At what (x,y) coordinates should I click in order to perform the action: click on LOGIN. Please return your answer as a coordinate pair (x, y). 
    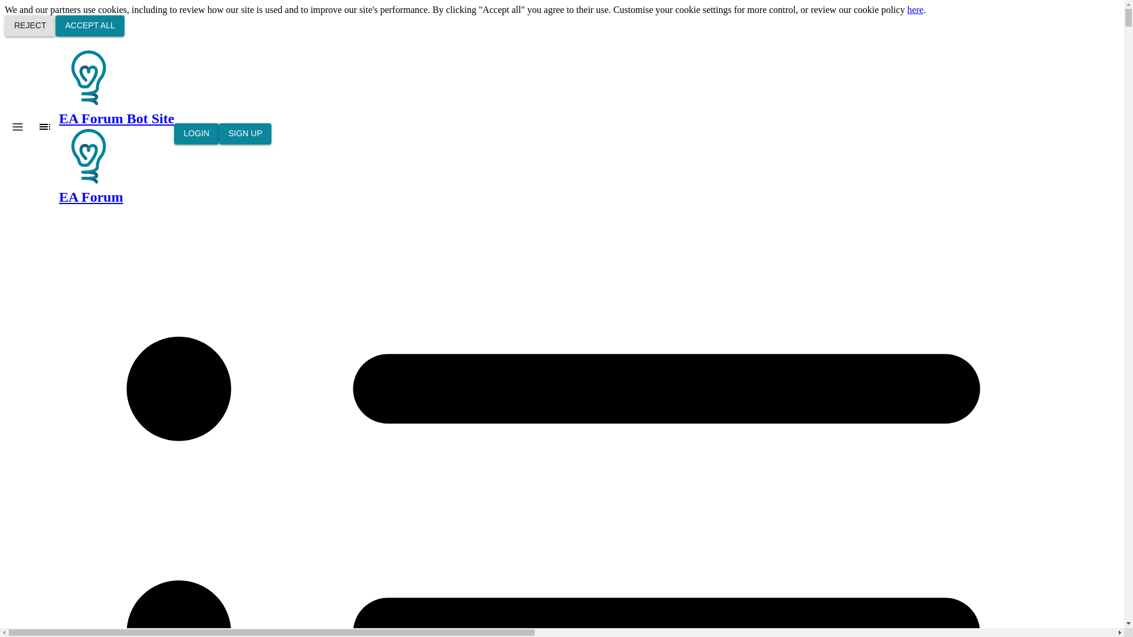
    Looking at the image, I should click on (196, 134).